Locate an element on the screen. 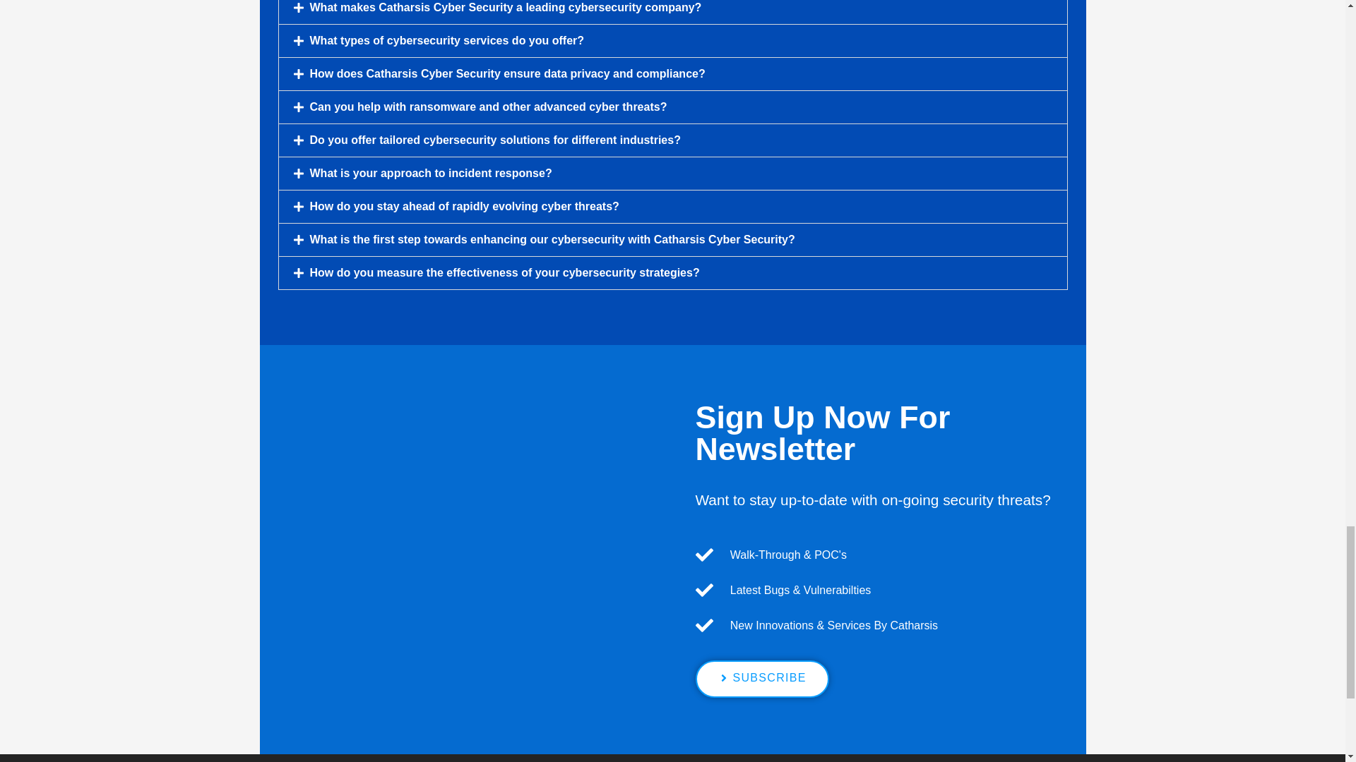  SUBSCRIBE is located at coordinates (761, 679).